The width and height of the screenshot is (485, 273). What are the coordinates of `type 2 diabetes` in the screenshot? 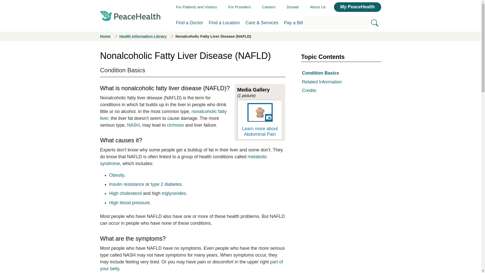 It's located at (166, 184).